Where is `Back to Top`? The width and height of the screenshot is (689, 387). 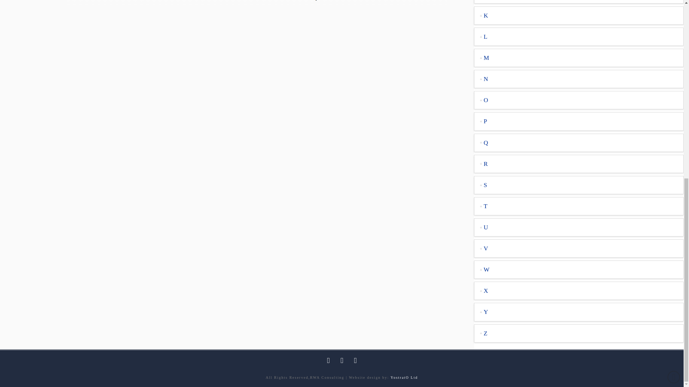
Back to Top is located at coordinates (674, 47).